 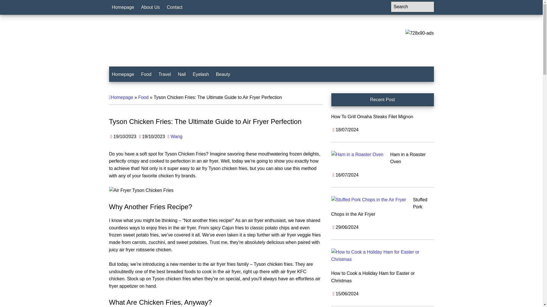 I want to click on How To Grill Omaha Steaks Filet Mignon, so click(x=372, y=117).